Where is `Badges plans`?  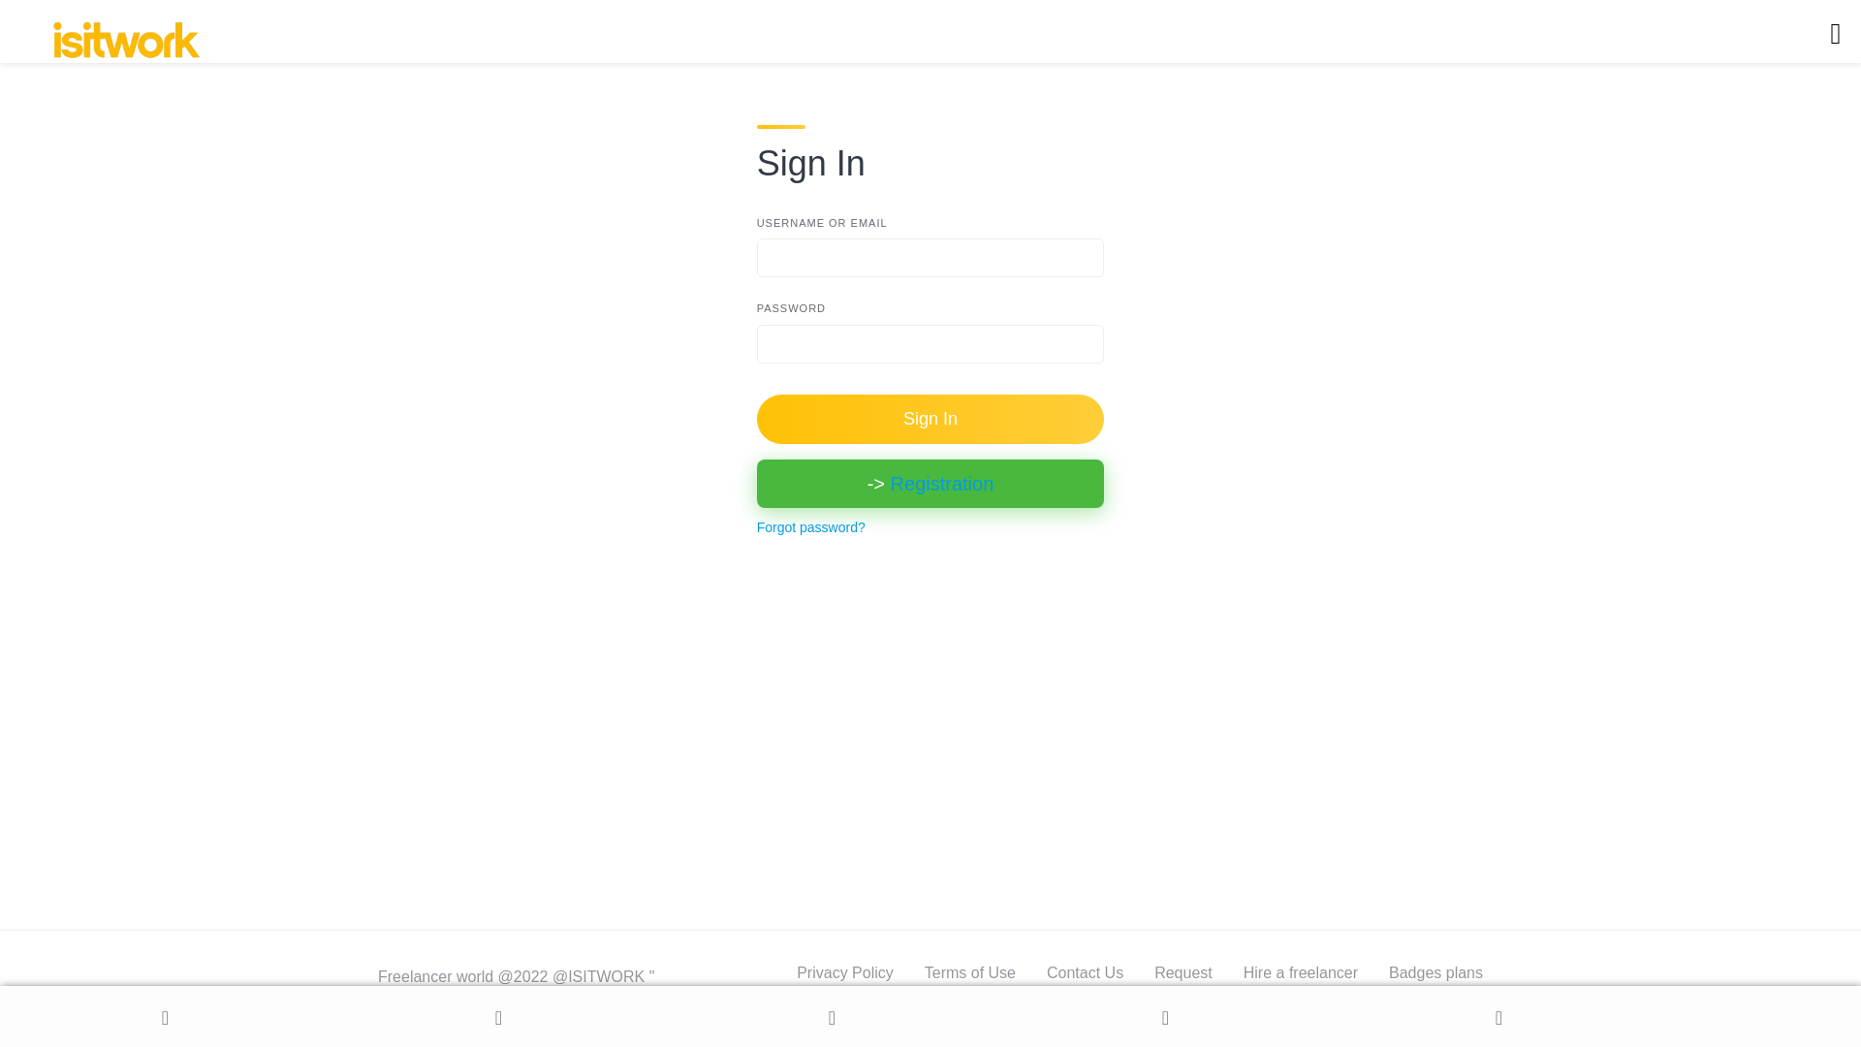
Badges plans is located at coordinates (1435, 971).